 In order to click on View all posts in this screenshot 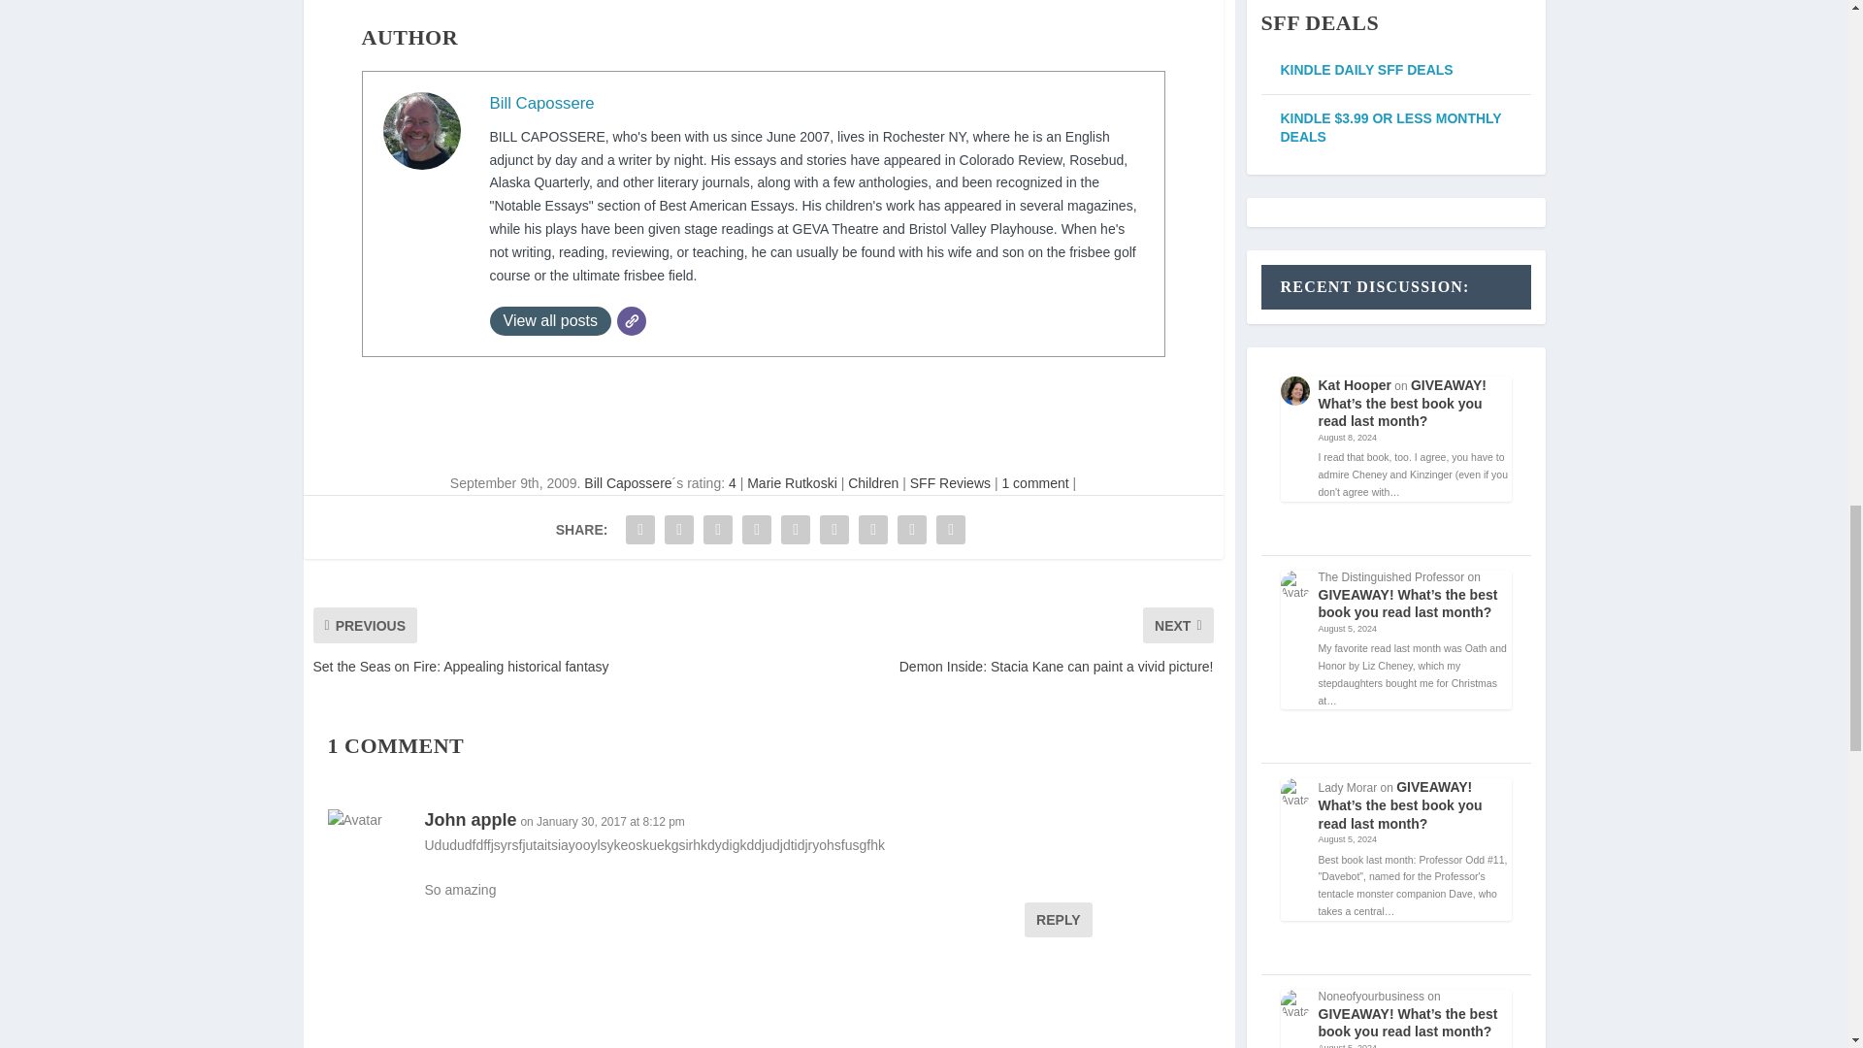, I will do `click(549, 320)`.